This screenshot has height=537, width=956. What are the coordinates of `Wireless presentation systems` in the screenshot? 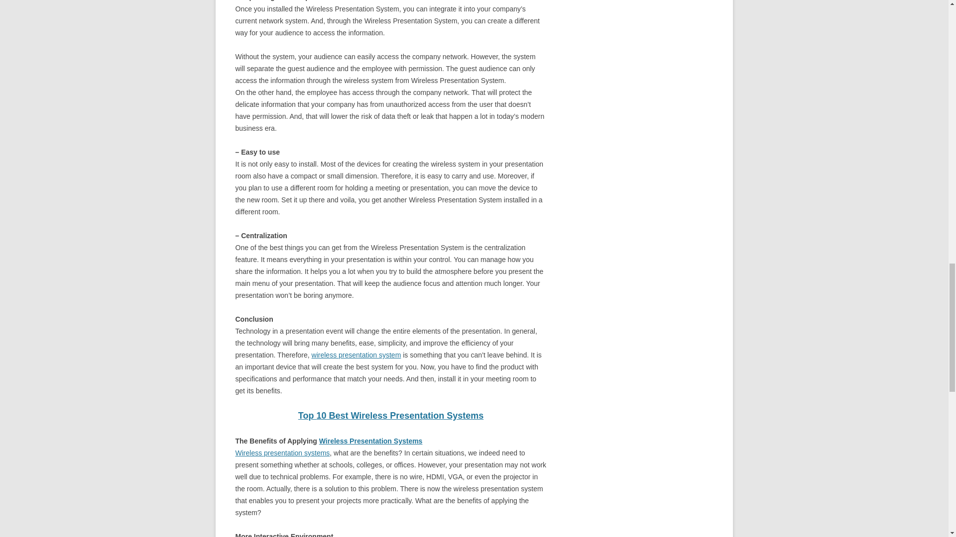 It's located at (282, 452).